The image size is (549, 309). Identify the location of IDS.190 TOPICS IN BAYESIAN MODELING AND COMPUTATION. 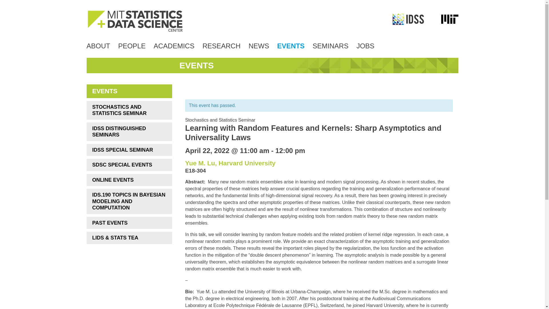
(129, 201).